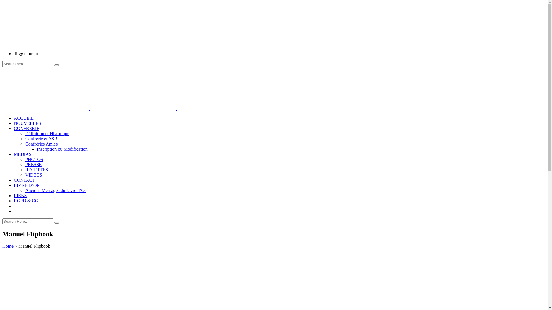 Image resolution: width=552 pixels, height=310 pixels. Describe the element at coordinates (27, 123) in the screenshot. I see `NOUVELLES` at that location.